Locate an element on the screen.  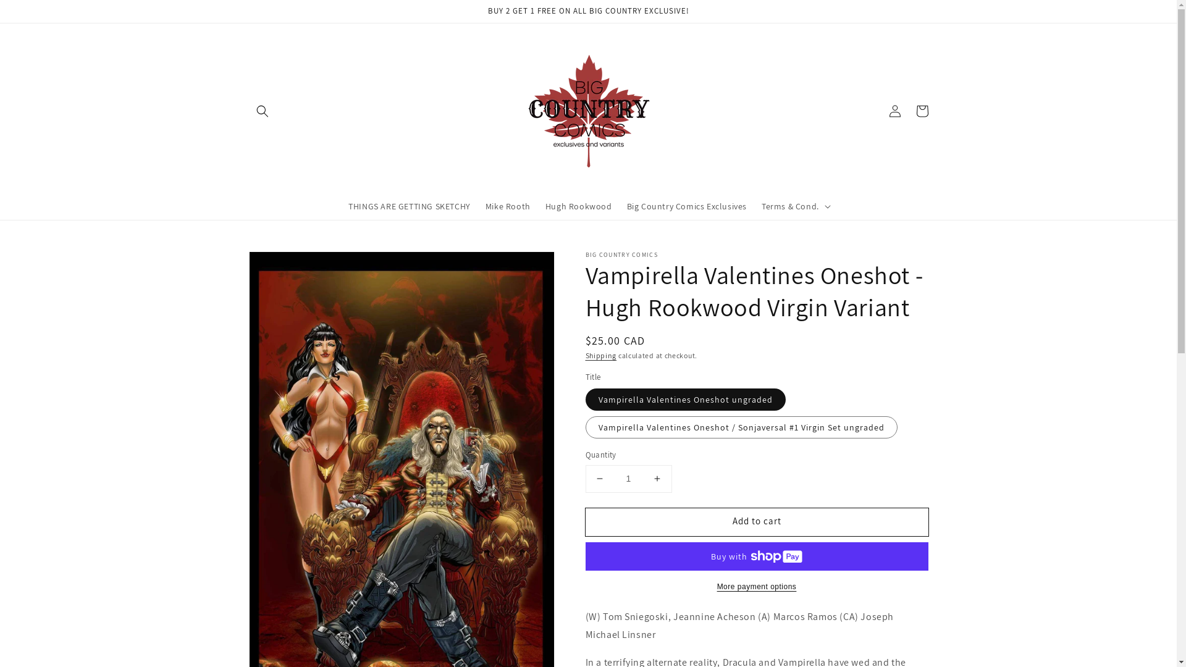
THINGS ARE GETTING SKETCHY is located at coordinates (410, 206).